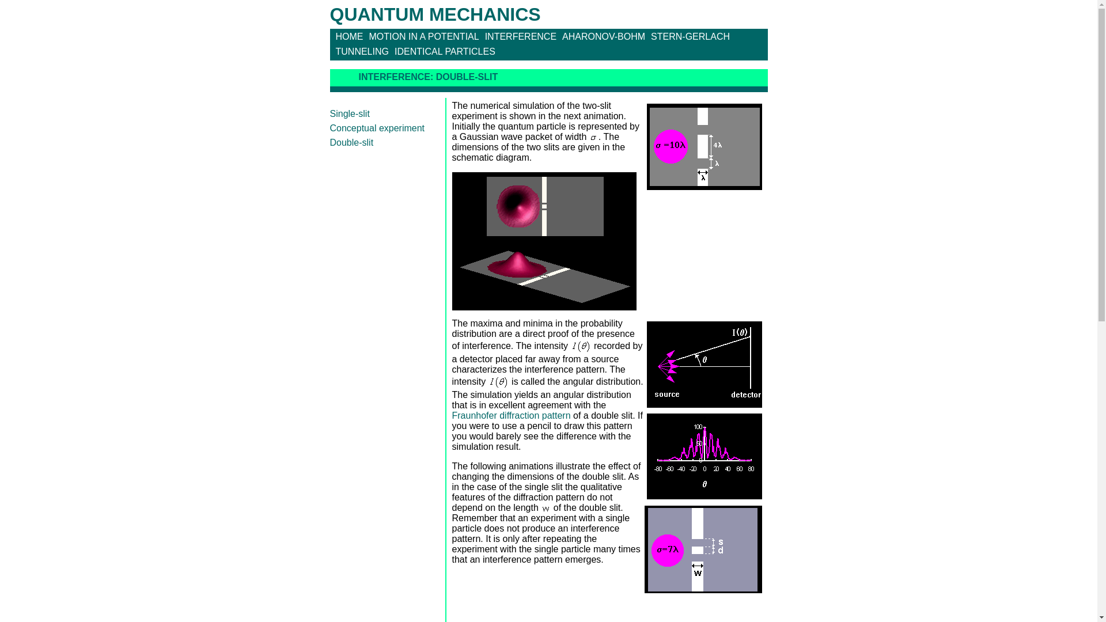  What do you see at coordinates (358, 52) in the screenshot?
I see `TUNNELING` at bounding box center [358, 52].